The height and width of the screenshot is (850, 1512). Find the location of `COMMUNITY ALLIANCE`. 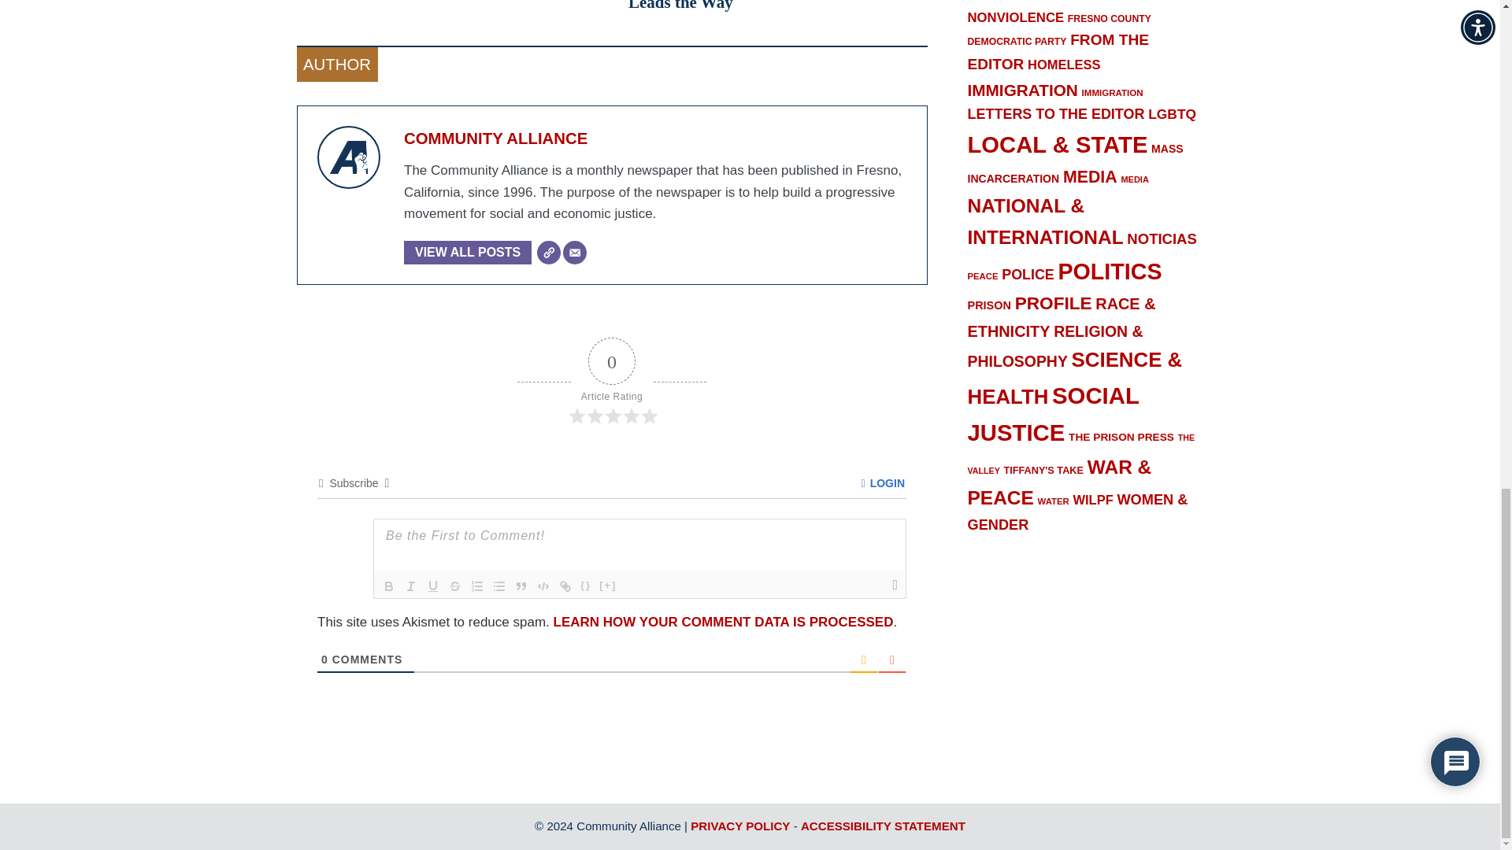

COMMUNITY ALLIANCE is located at coordinates (495, 139).